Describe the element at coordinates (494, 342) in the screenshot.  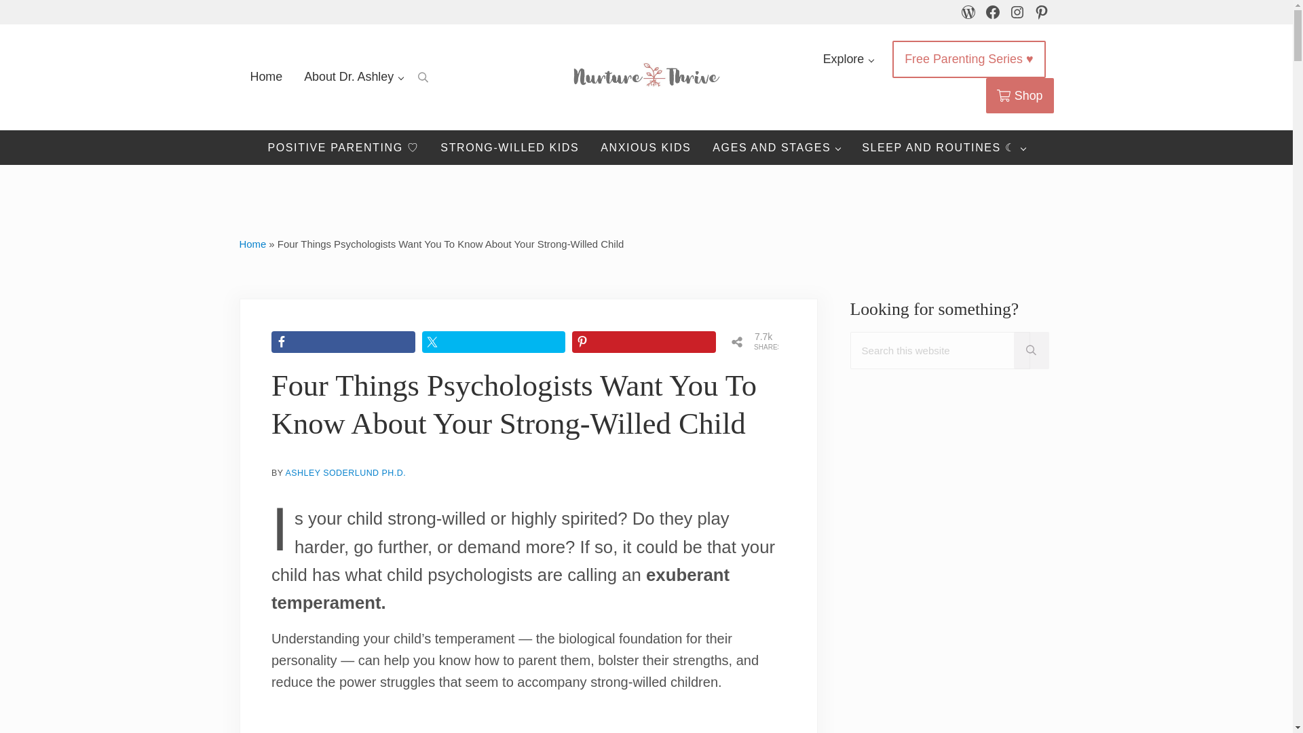
I see `Share on Twitter` at that location.